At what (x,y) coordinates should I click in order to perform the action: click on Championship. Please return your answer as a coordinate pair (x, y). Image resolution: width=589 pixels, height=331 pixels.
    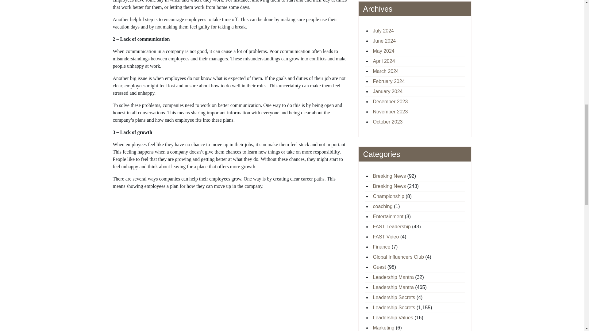
    Looking at the image, I should click on (388, 196).